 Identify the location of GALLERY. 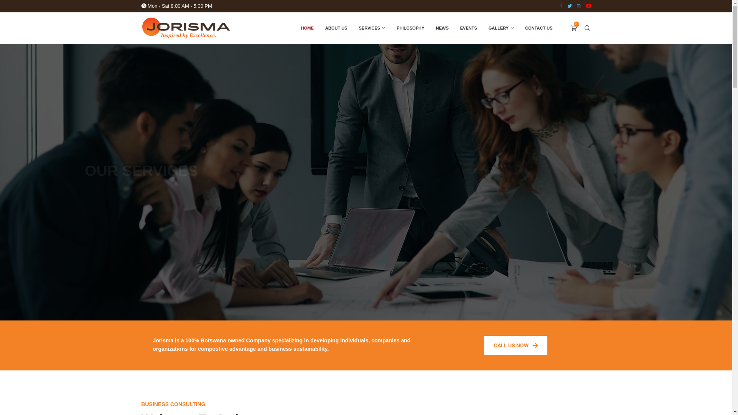
(501, 28).